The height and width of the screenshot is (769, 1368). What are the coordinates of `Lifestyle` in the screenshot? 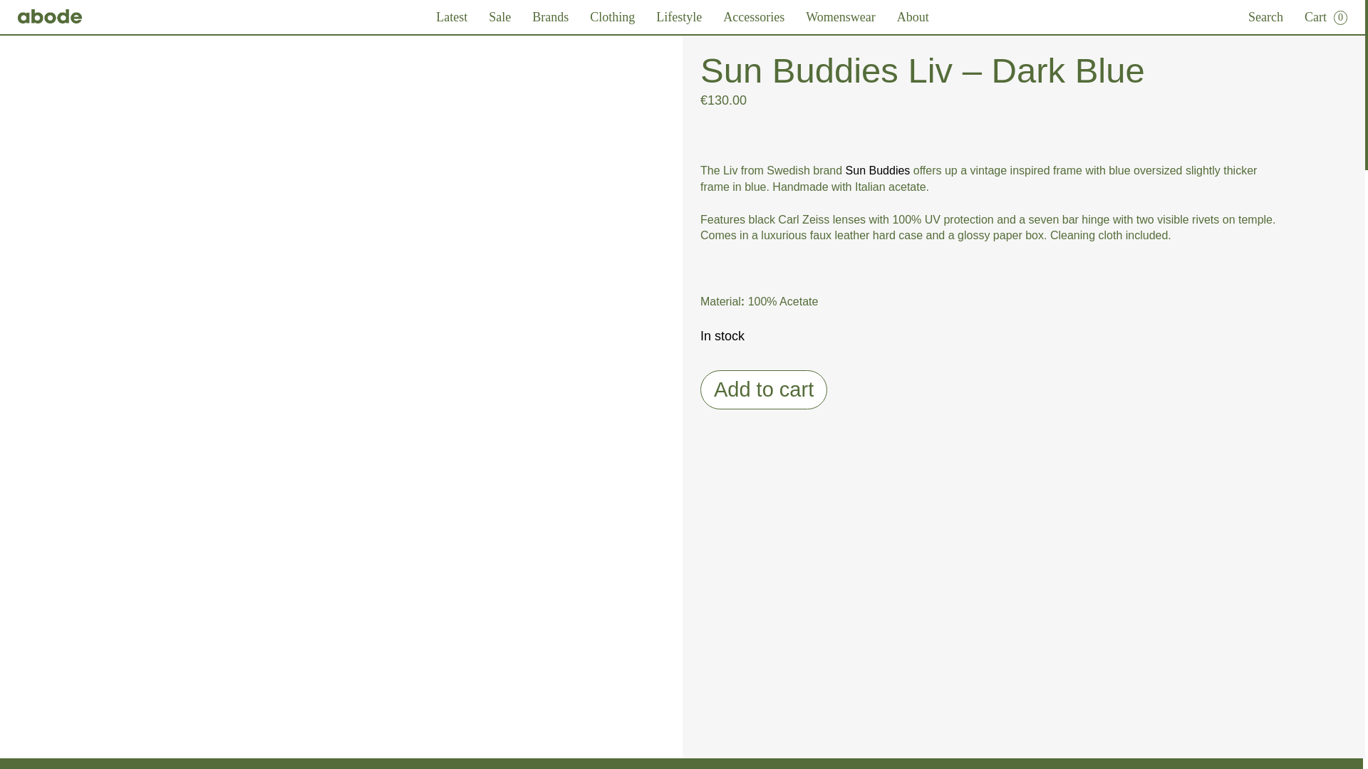 It's located at (678, 17).